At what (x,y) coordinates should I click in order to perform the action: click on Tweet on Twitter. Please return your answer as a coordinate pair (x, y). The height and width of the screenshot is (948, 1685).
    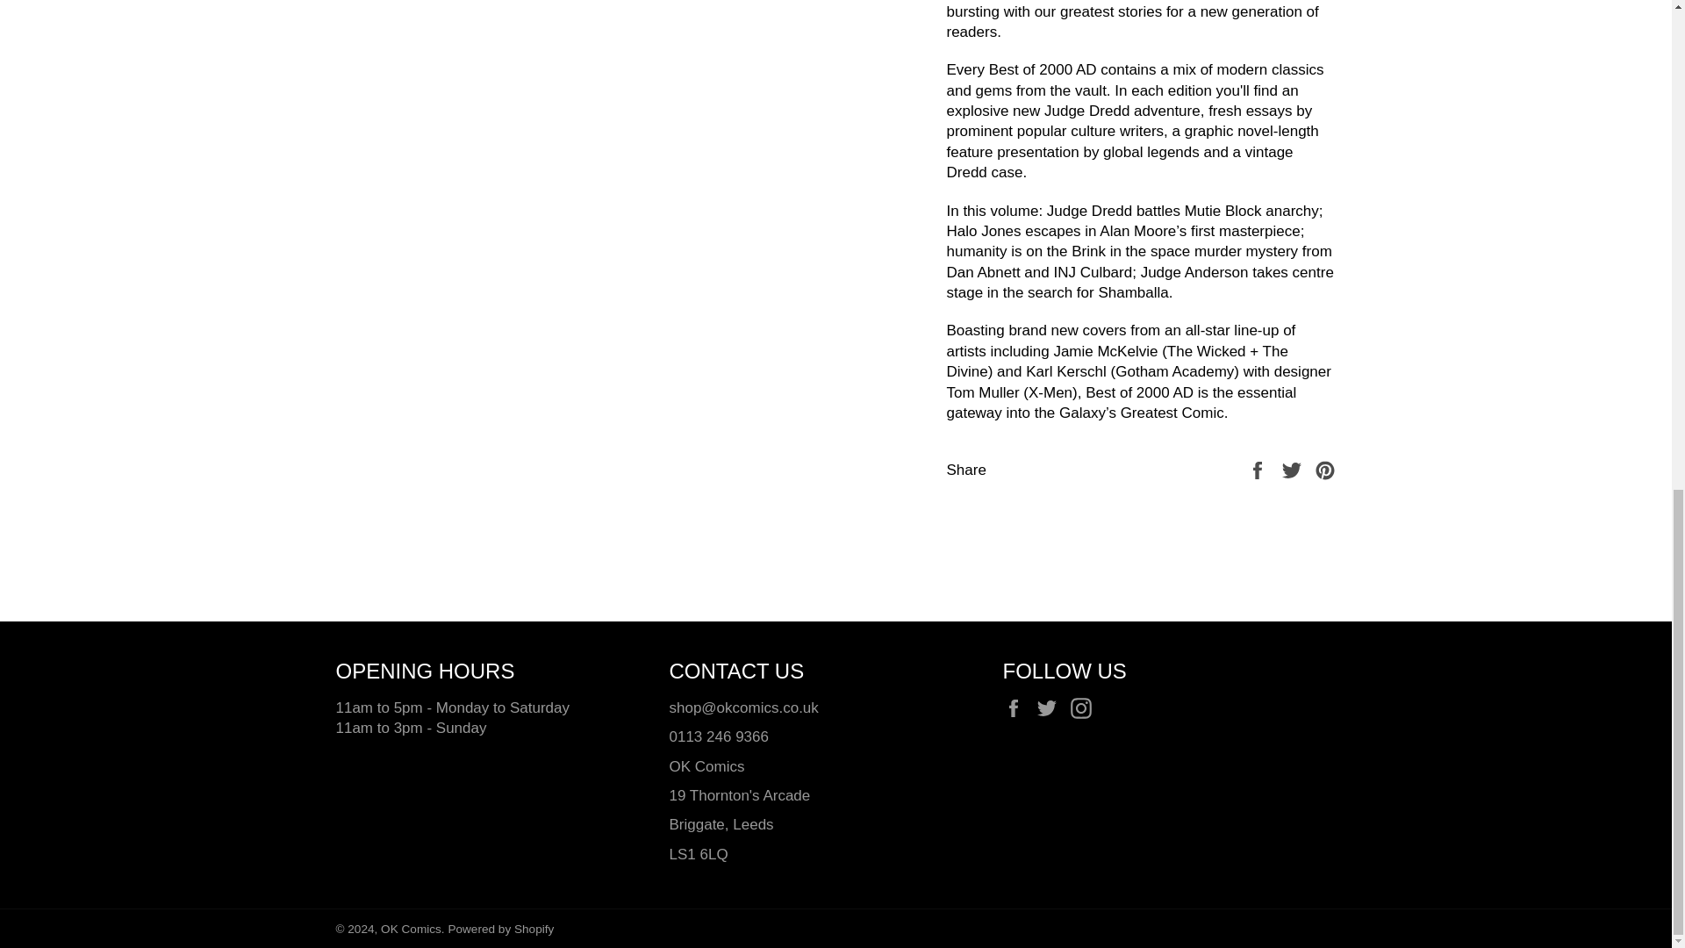
    Looking at the image, I should click on (1294, 469).